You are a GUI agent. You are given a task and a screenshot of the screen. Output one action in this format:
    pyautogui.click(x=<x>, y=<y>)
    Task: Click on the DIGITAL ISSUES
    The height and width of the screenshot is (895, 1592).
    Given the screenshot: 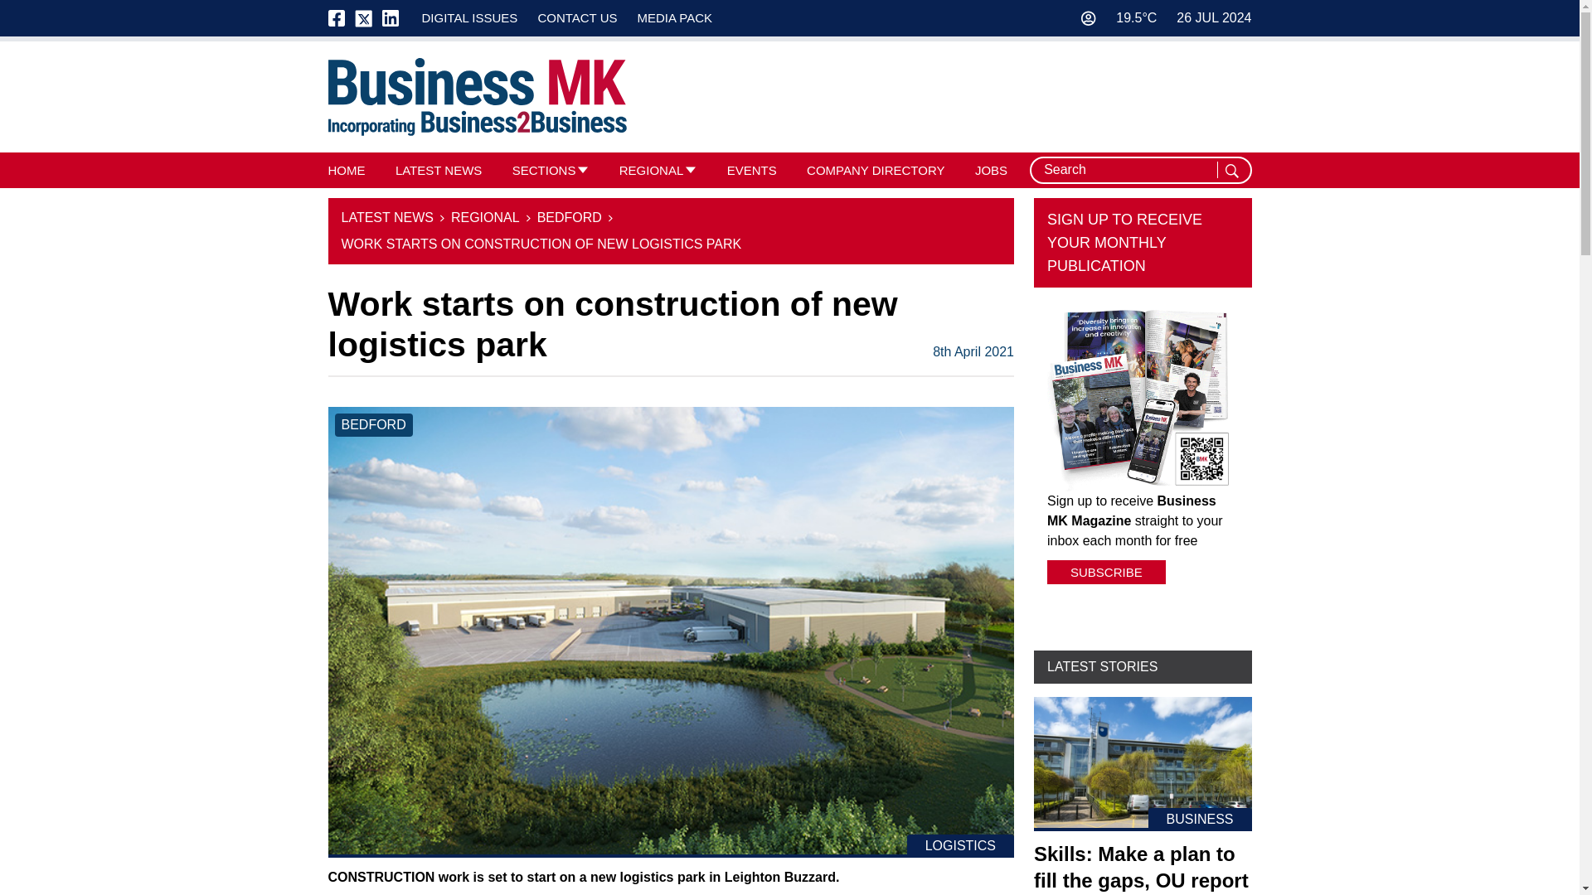 What is the action you would take?
    pyautogui.click(x=469, y=17)
    